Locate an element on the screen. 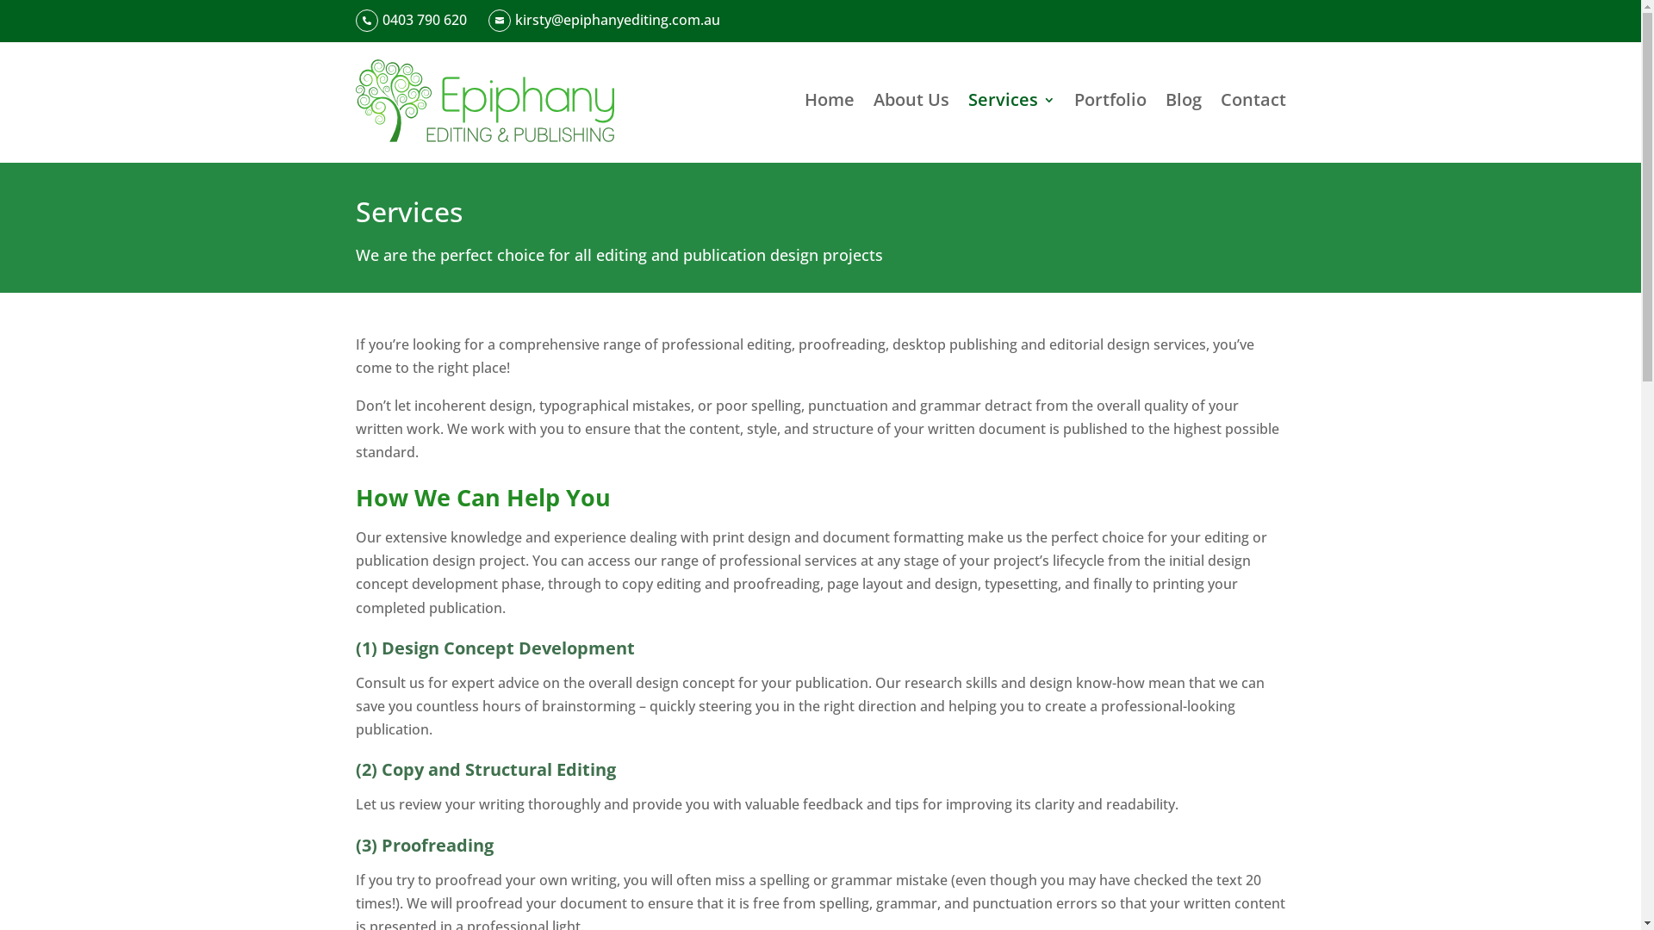  Portfolio is located at coordinates (1110, 100).